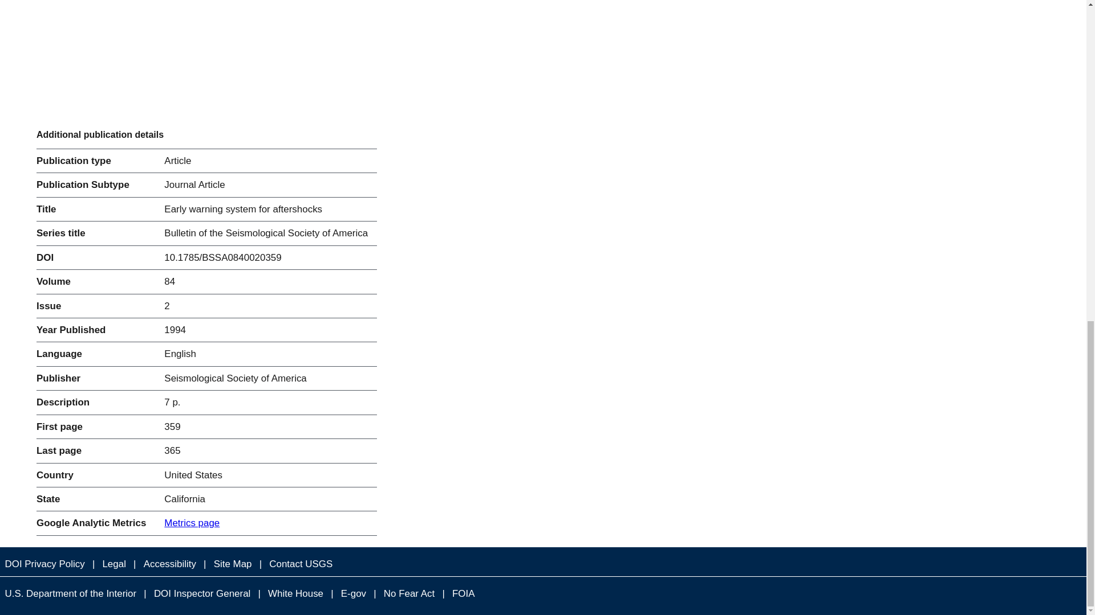  What do you see at coordinates (169, 564) in the screenshot?
I see `Accessibility` at bounding box center [169, 564].